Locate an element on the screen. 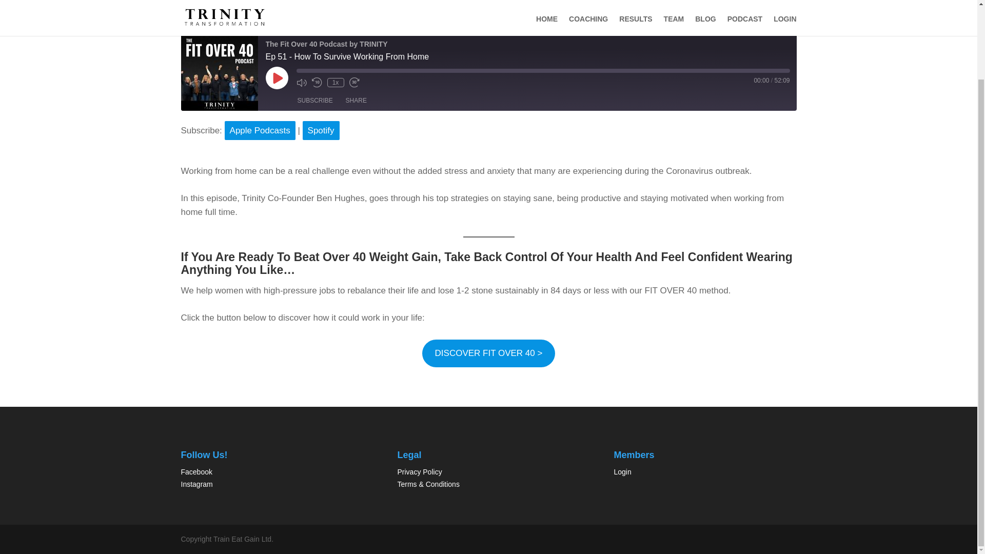 Image resolution: width=985 pixels, height=554 pixels. Rewind 10 Seconds is located at coordinates (317, 82).